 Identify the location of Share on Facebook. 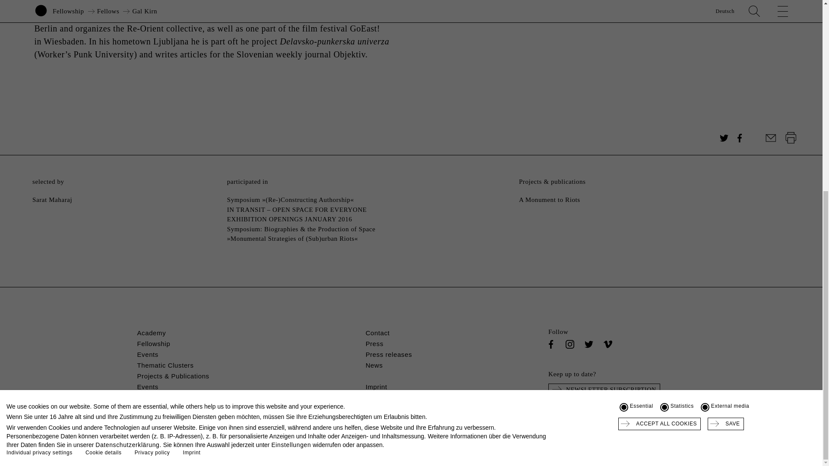
(739, 138).